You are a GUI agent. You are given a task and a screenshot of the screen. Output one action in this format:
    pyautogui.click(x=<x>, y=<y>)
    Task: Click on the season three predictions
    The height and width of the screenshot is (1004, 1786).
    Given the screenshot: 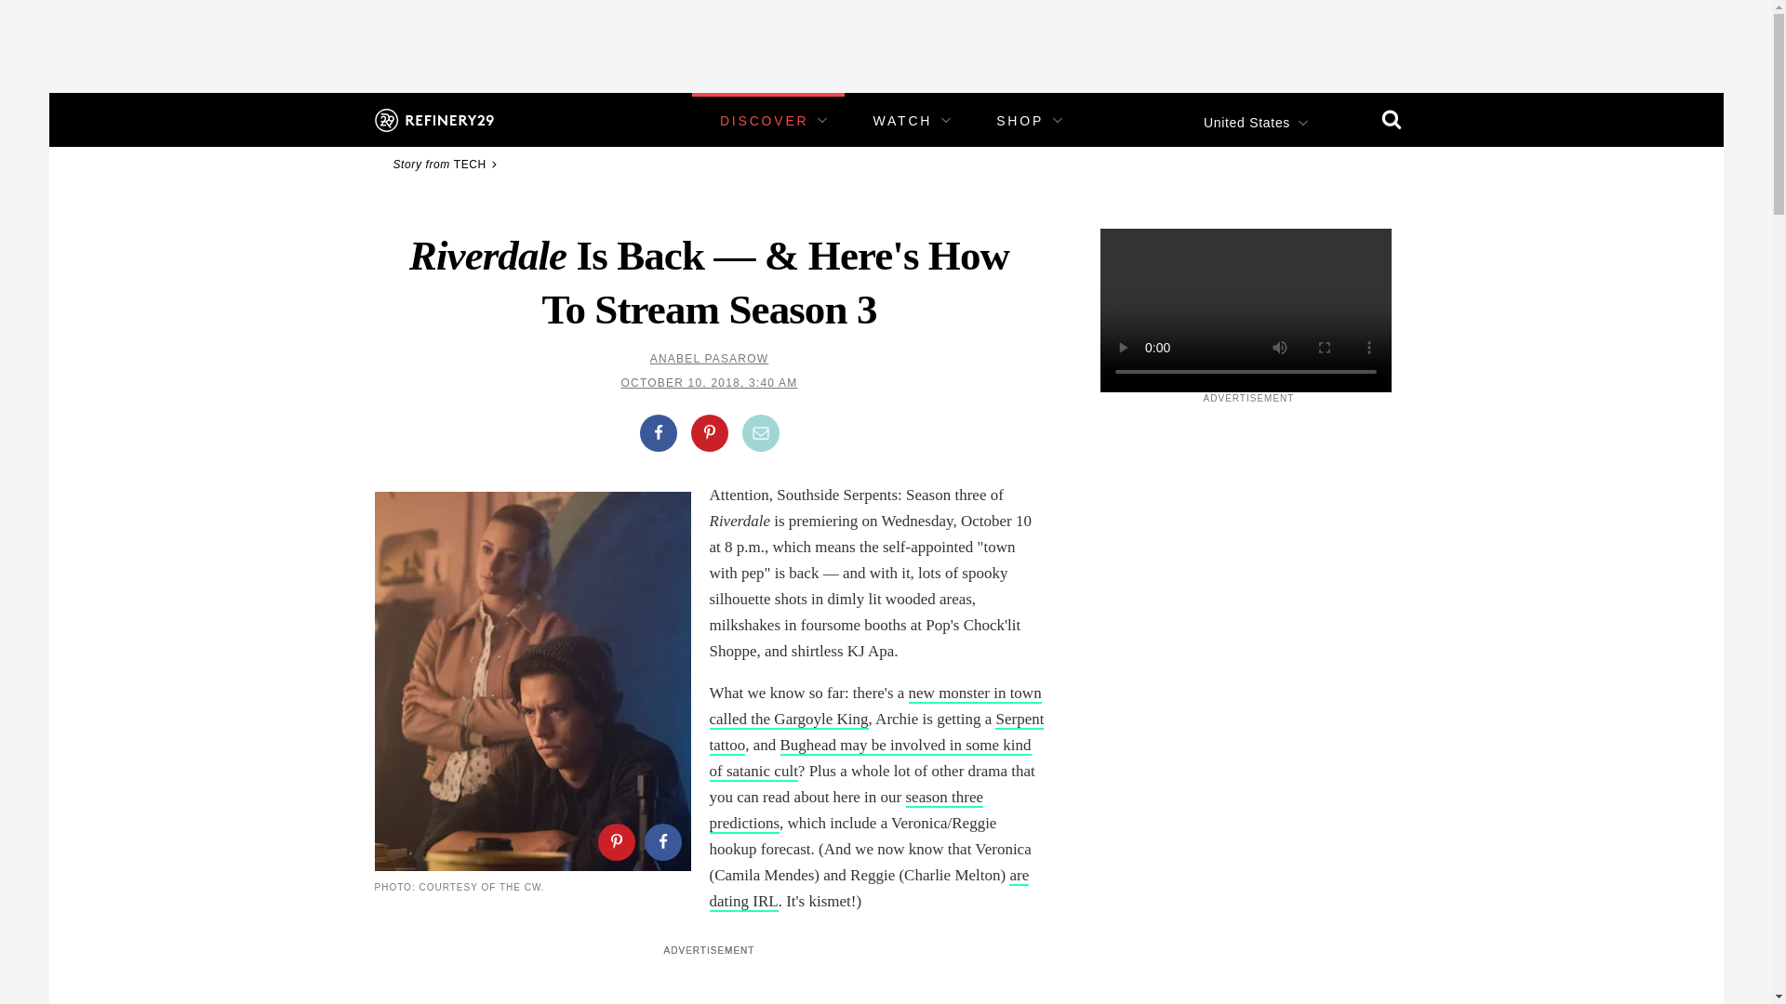 What is the action you would take?
    pyautogui.click(x=846, y=811)
    